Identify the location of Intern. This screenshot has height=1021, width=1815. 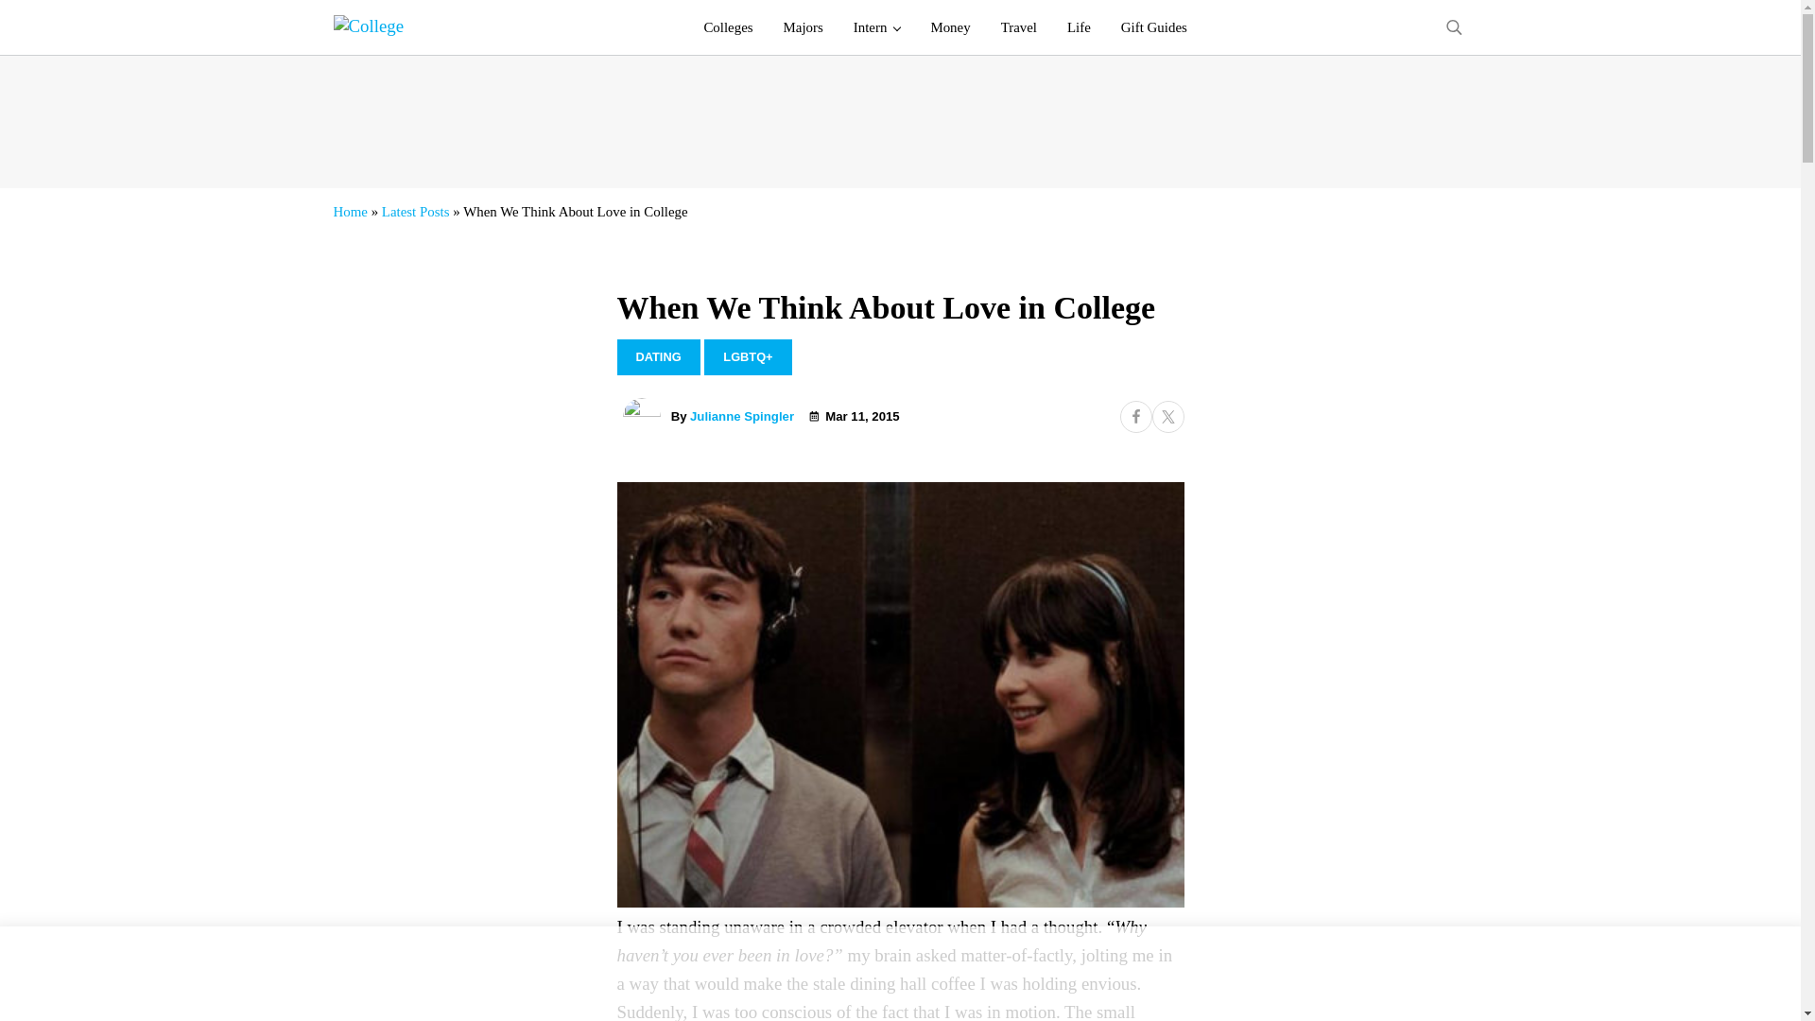
(877, 27).